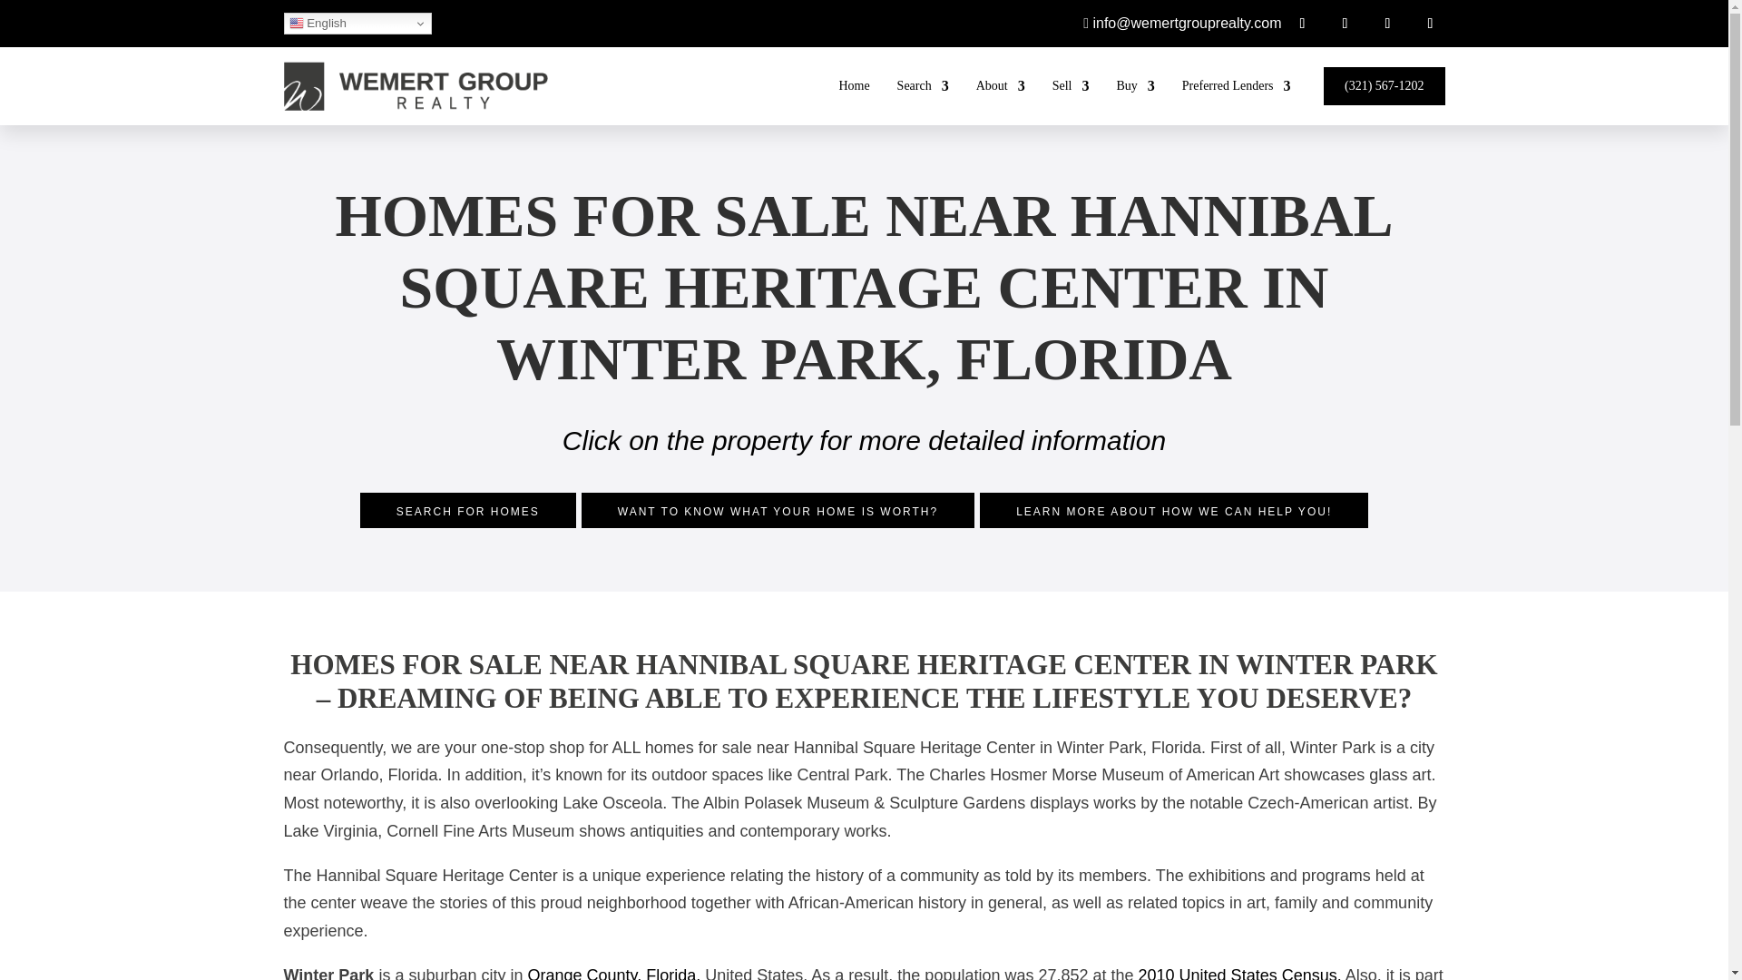 Image resolution: width=1742 pixels, height=980 pixels. What do you see at coordinates (356, 24) in the screenshot?
I see `English` at bounding box center [356, 24].